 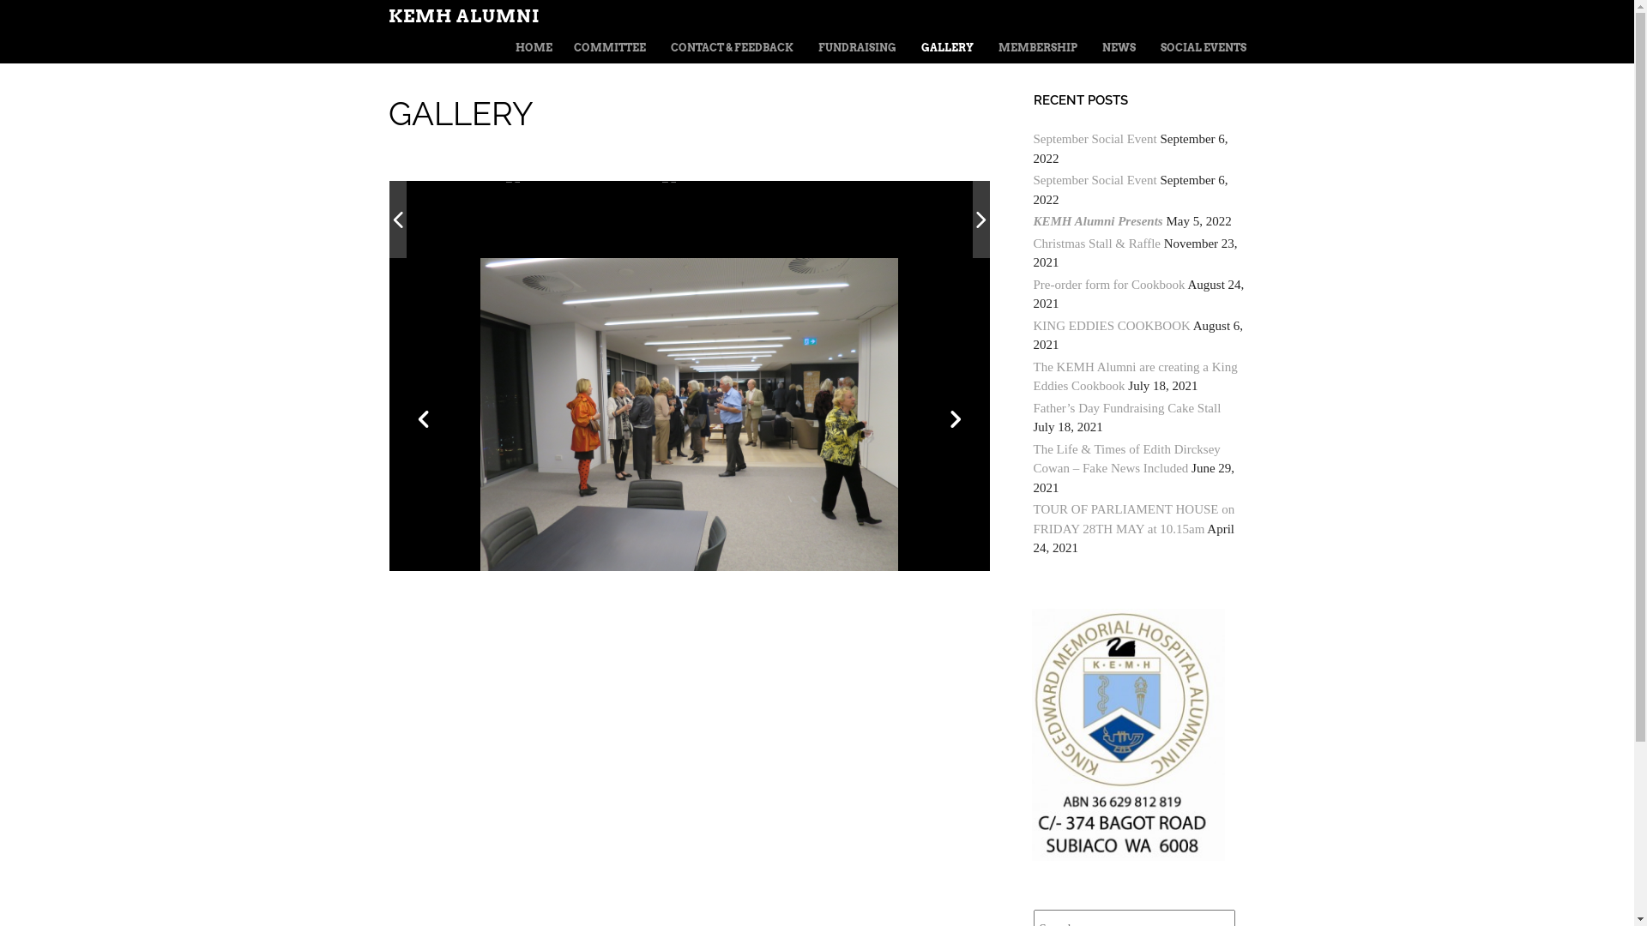 I want to click on SKIP TO CONTENT, so click(x=544, y=48).